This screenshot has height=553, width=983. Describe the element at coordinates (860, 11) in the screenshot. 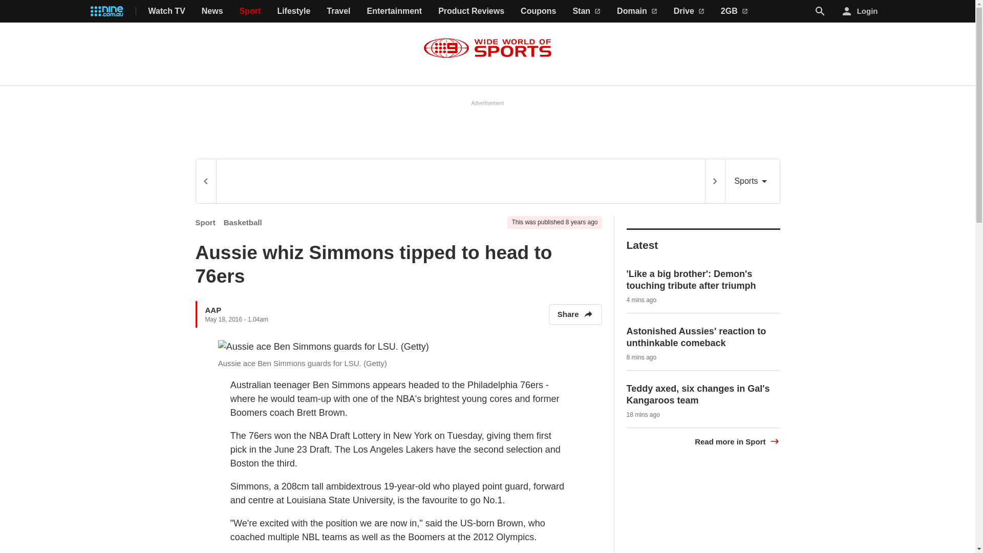

I see `Login` at that location.